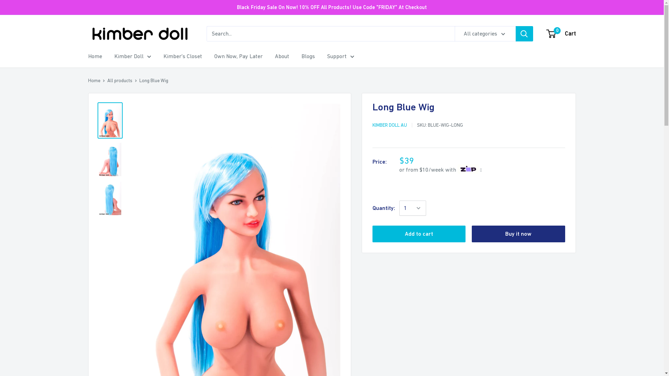 The height and width of the screenshot is (376, 669). I want to click on Add to cart, so click(419, 234).